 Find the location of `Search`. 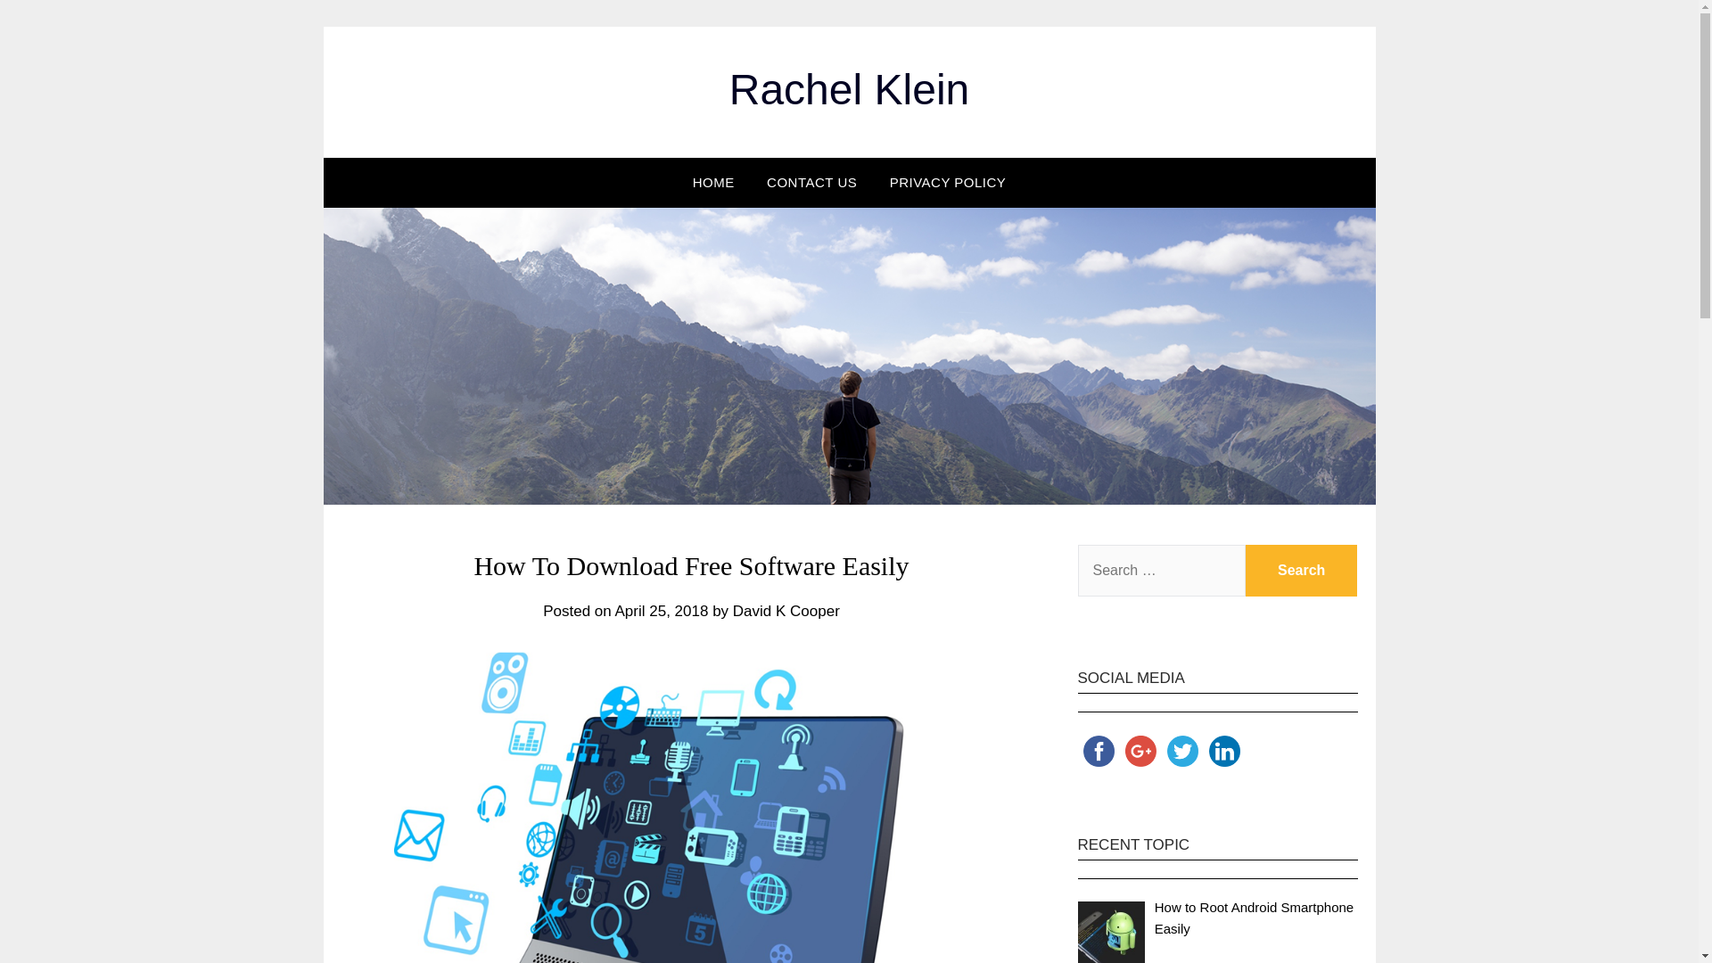

Search is located at coordinates (1302, 571).